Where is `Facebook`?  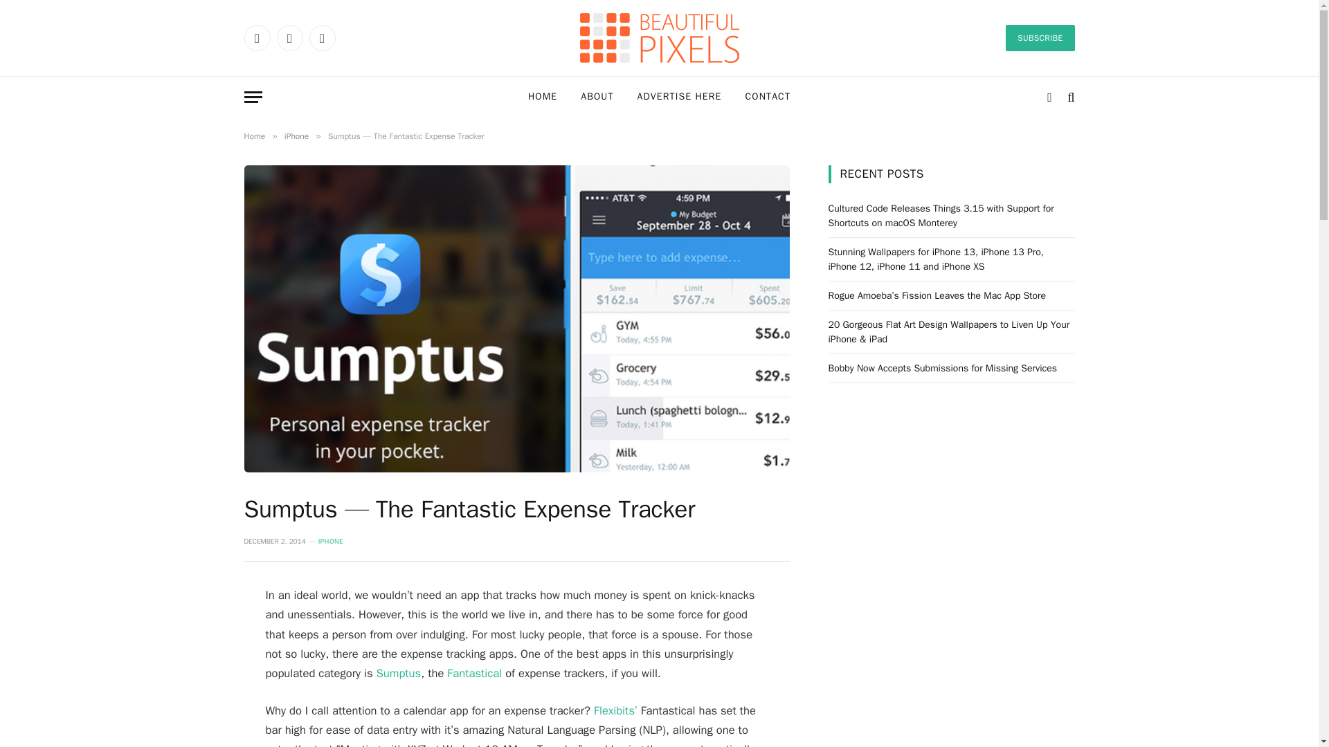 Facebook is located at coordinates (256, 37).